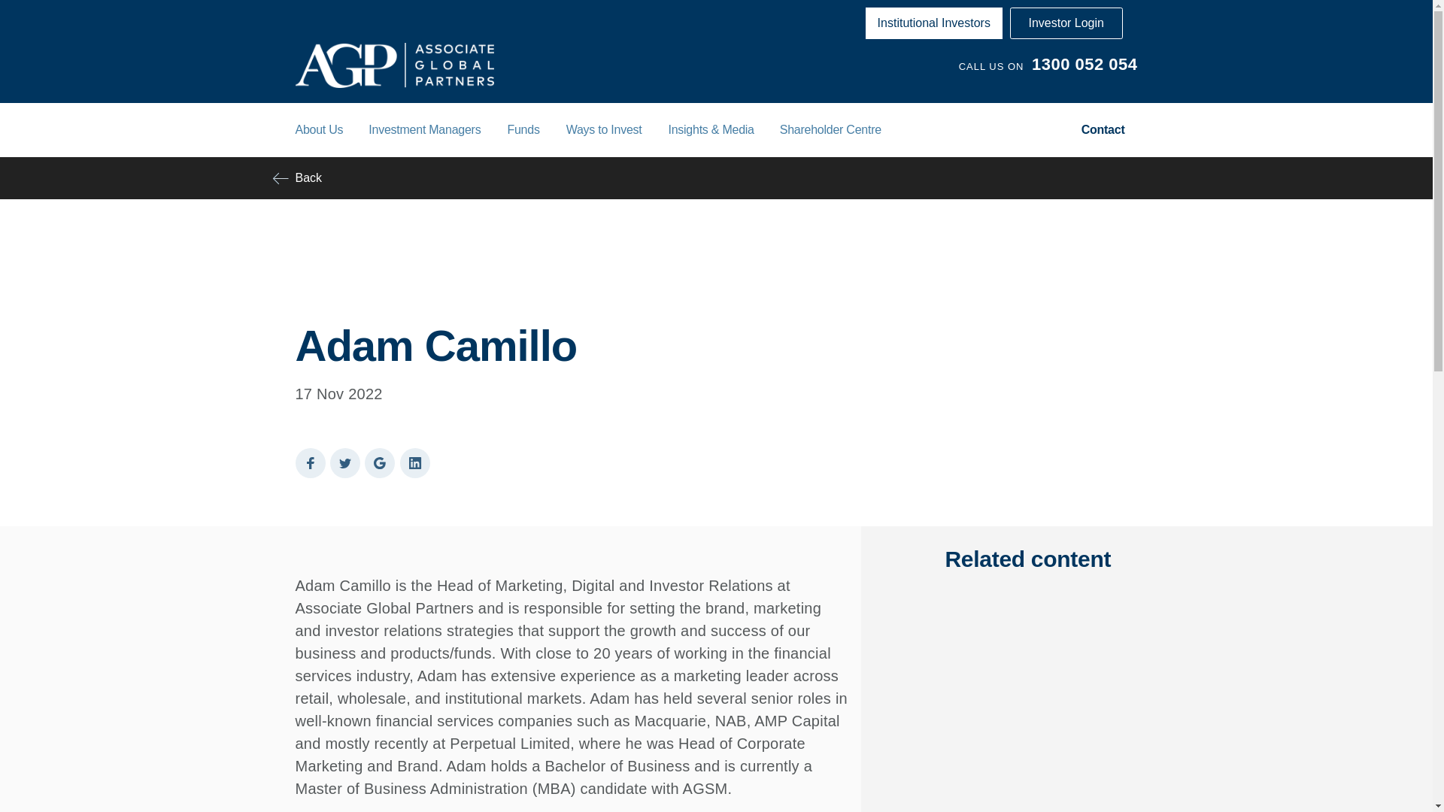 The height and width of the screenshot is (812, 1444). What do you see at coordinates (604, 129) in the screenshot?
I see `Ways to Invest` at bounding box center [604, 129].